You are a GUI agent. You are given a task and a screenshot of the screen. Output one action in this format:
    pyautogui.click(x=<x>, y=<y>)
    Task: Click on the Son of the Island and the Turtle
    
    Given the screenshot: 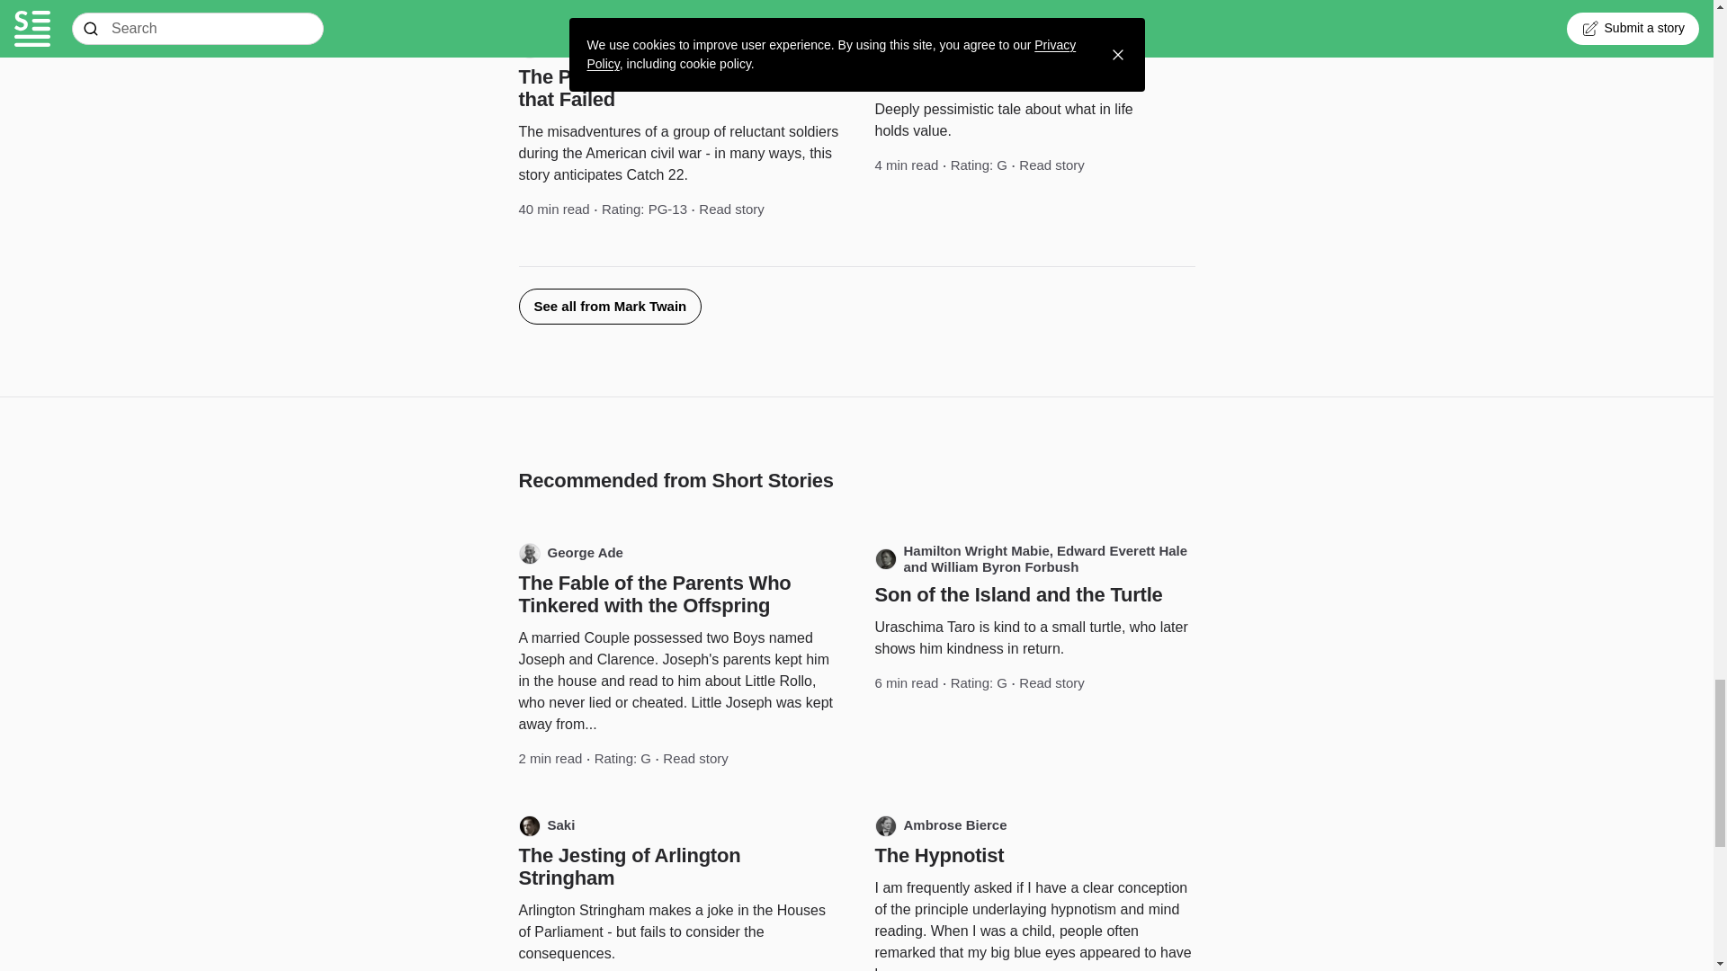 What is the action you would take?
    pyautogui.click(x=1018, y=594)
    